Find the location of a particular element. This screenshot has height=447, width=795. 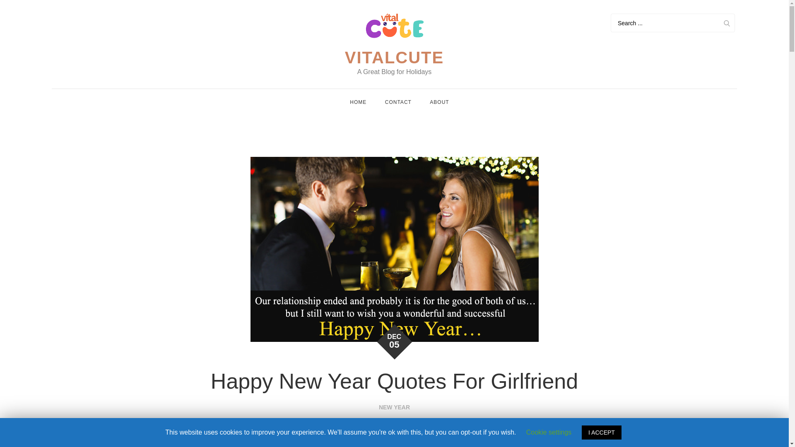

Search for: is located at coordinates (566, 445).